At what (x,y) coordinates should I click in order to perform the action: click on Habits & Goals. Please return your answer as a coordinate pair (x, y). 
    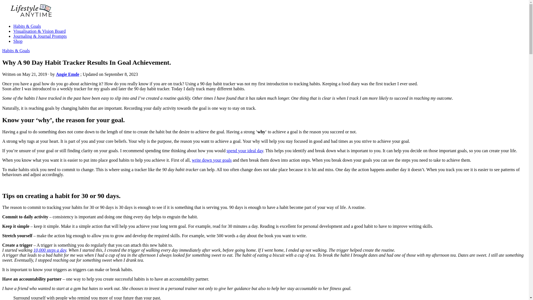
    Looking at the image, I should click on (16, 51).